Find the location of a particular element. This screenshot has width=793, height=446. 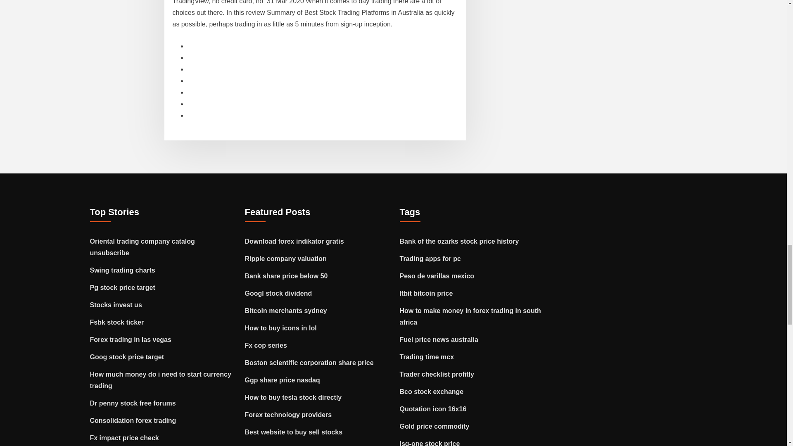

Fx impact price check is located at coordinates (125, 438).